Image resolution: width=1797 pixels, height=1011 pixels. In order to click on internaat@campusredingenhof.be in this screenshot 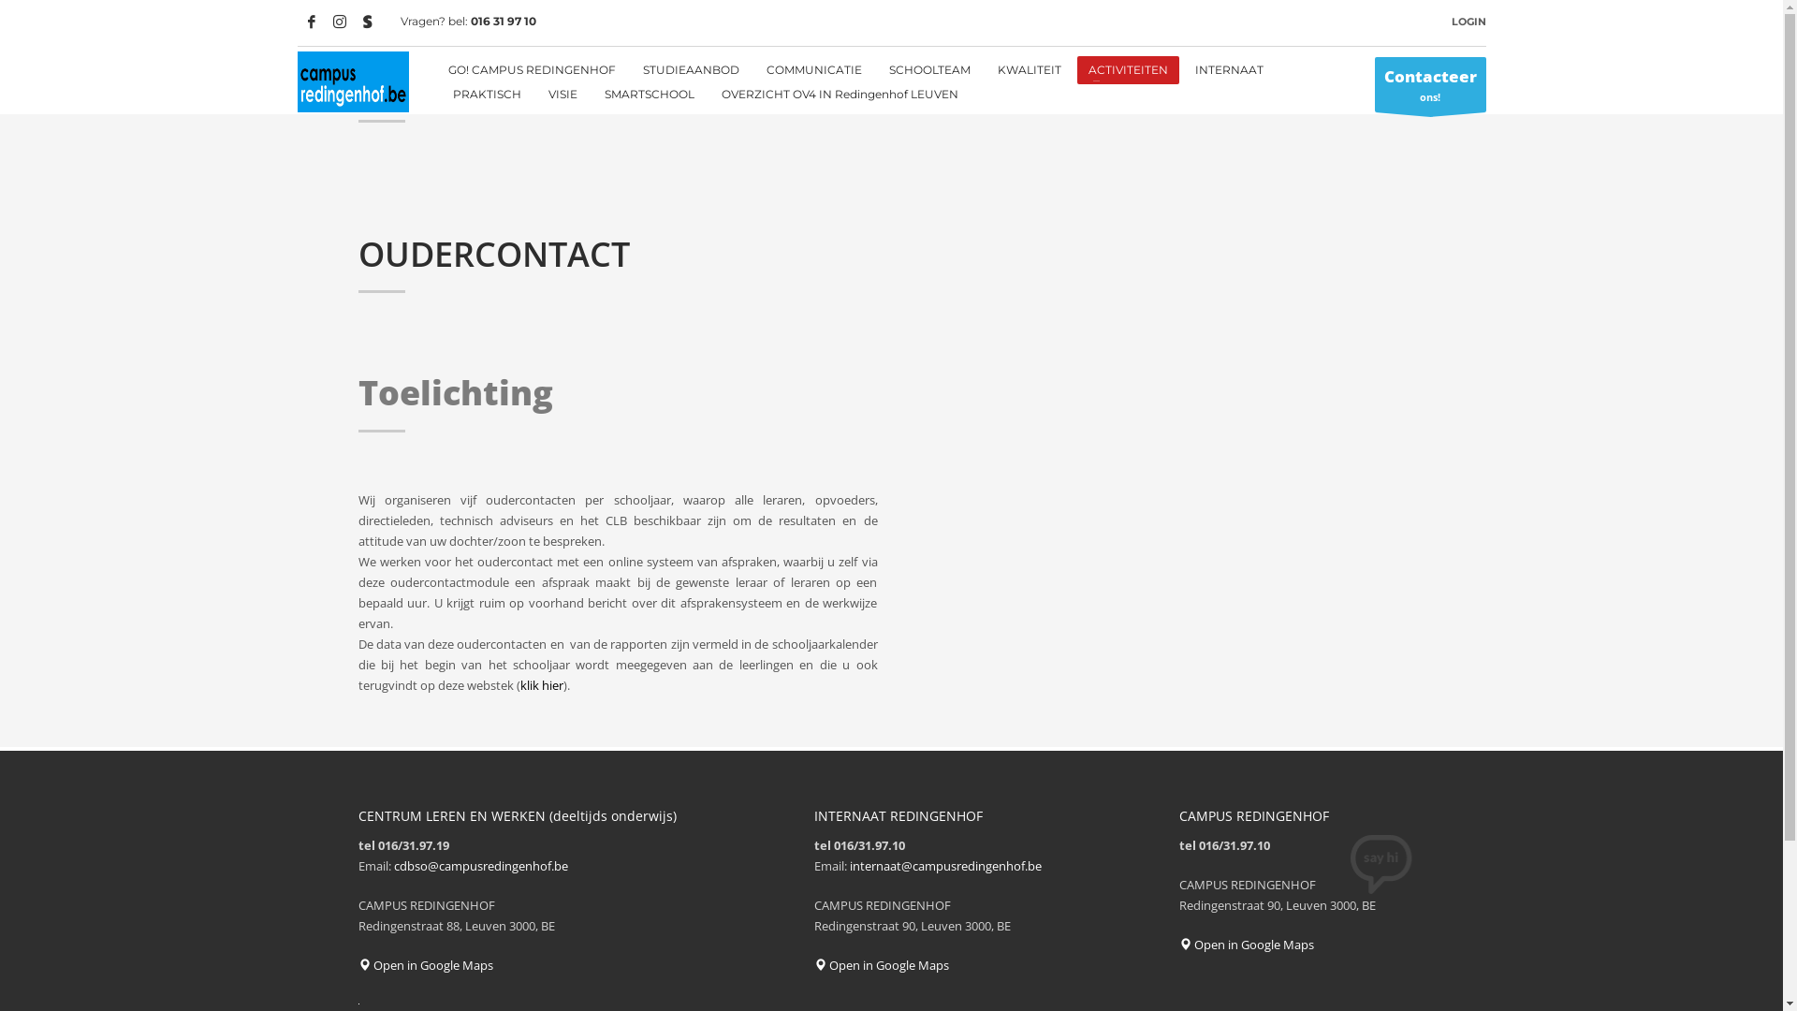, I will do `click(945, 866)`.